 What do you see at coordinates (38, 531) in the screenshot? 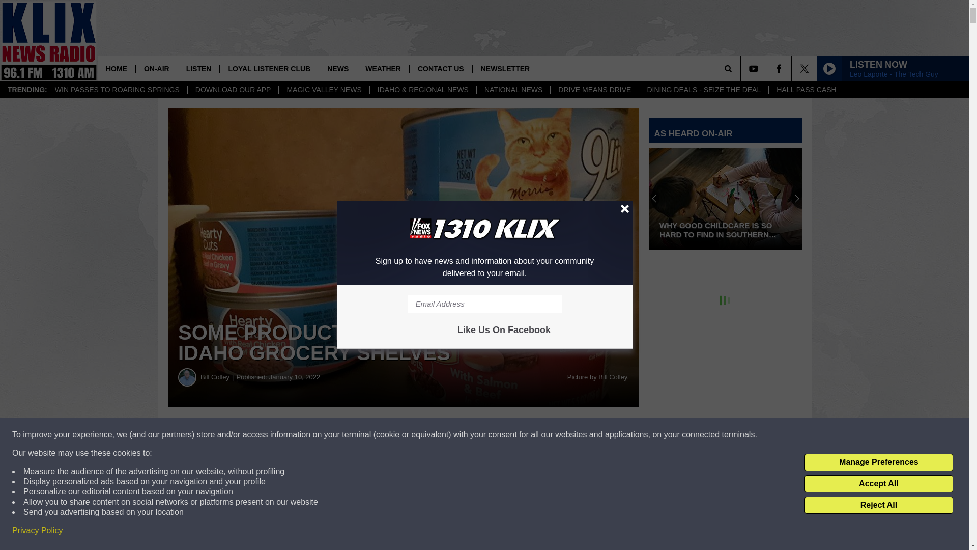
I see `Privacy Policy` at bounding box center [38, 531].